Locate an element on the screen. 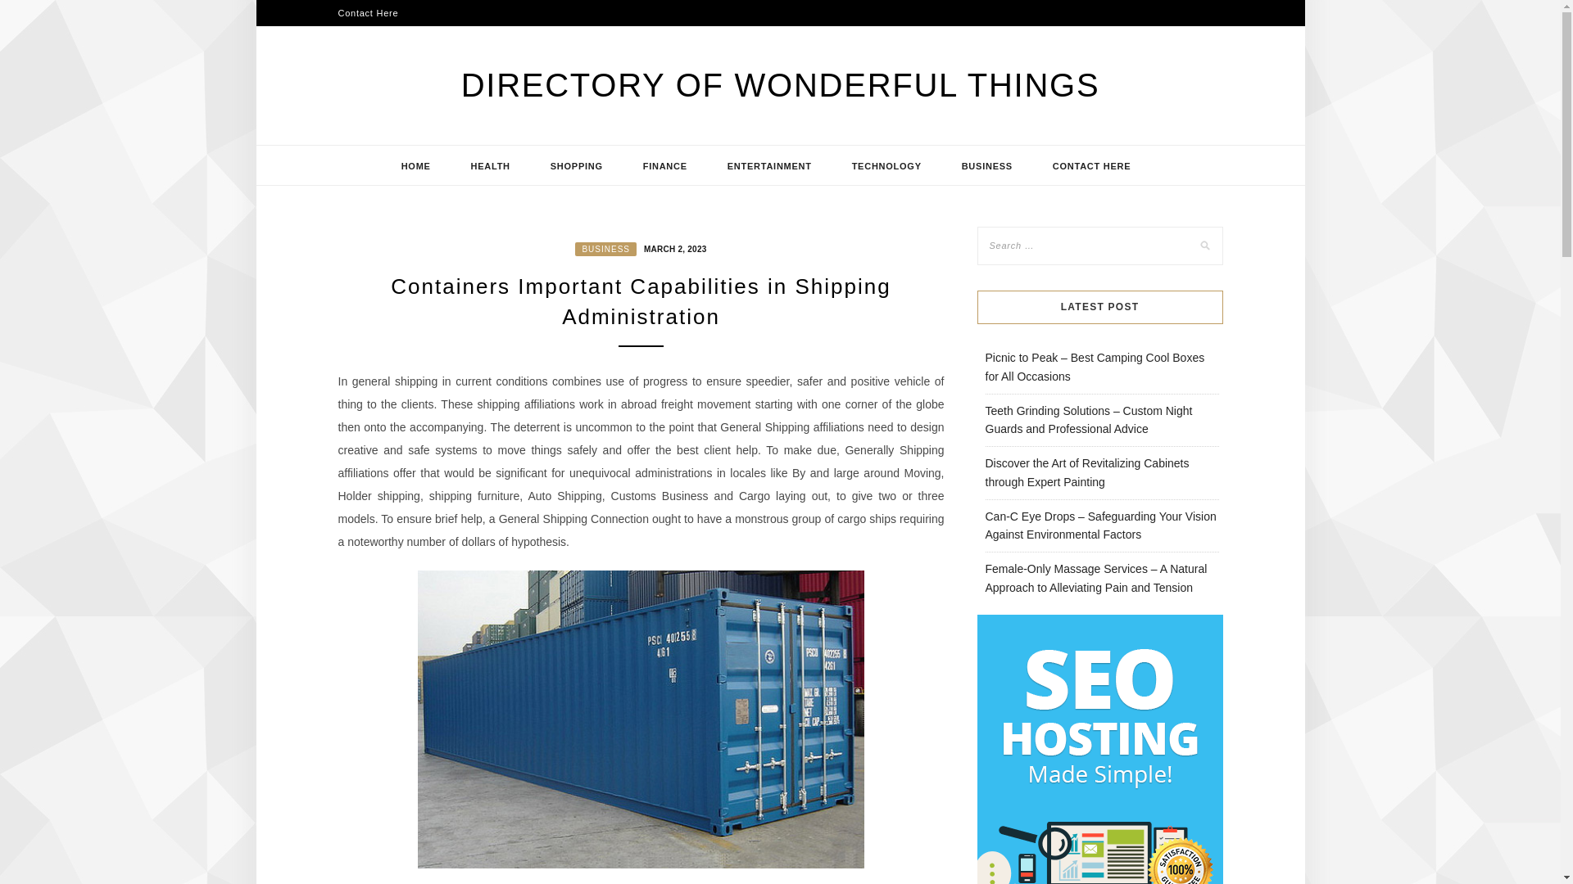  CONTACT HERE is located at coordinates (1092, 165).